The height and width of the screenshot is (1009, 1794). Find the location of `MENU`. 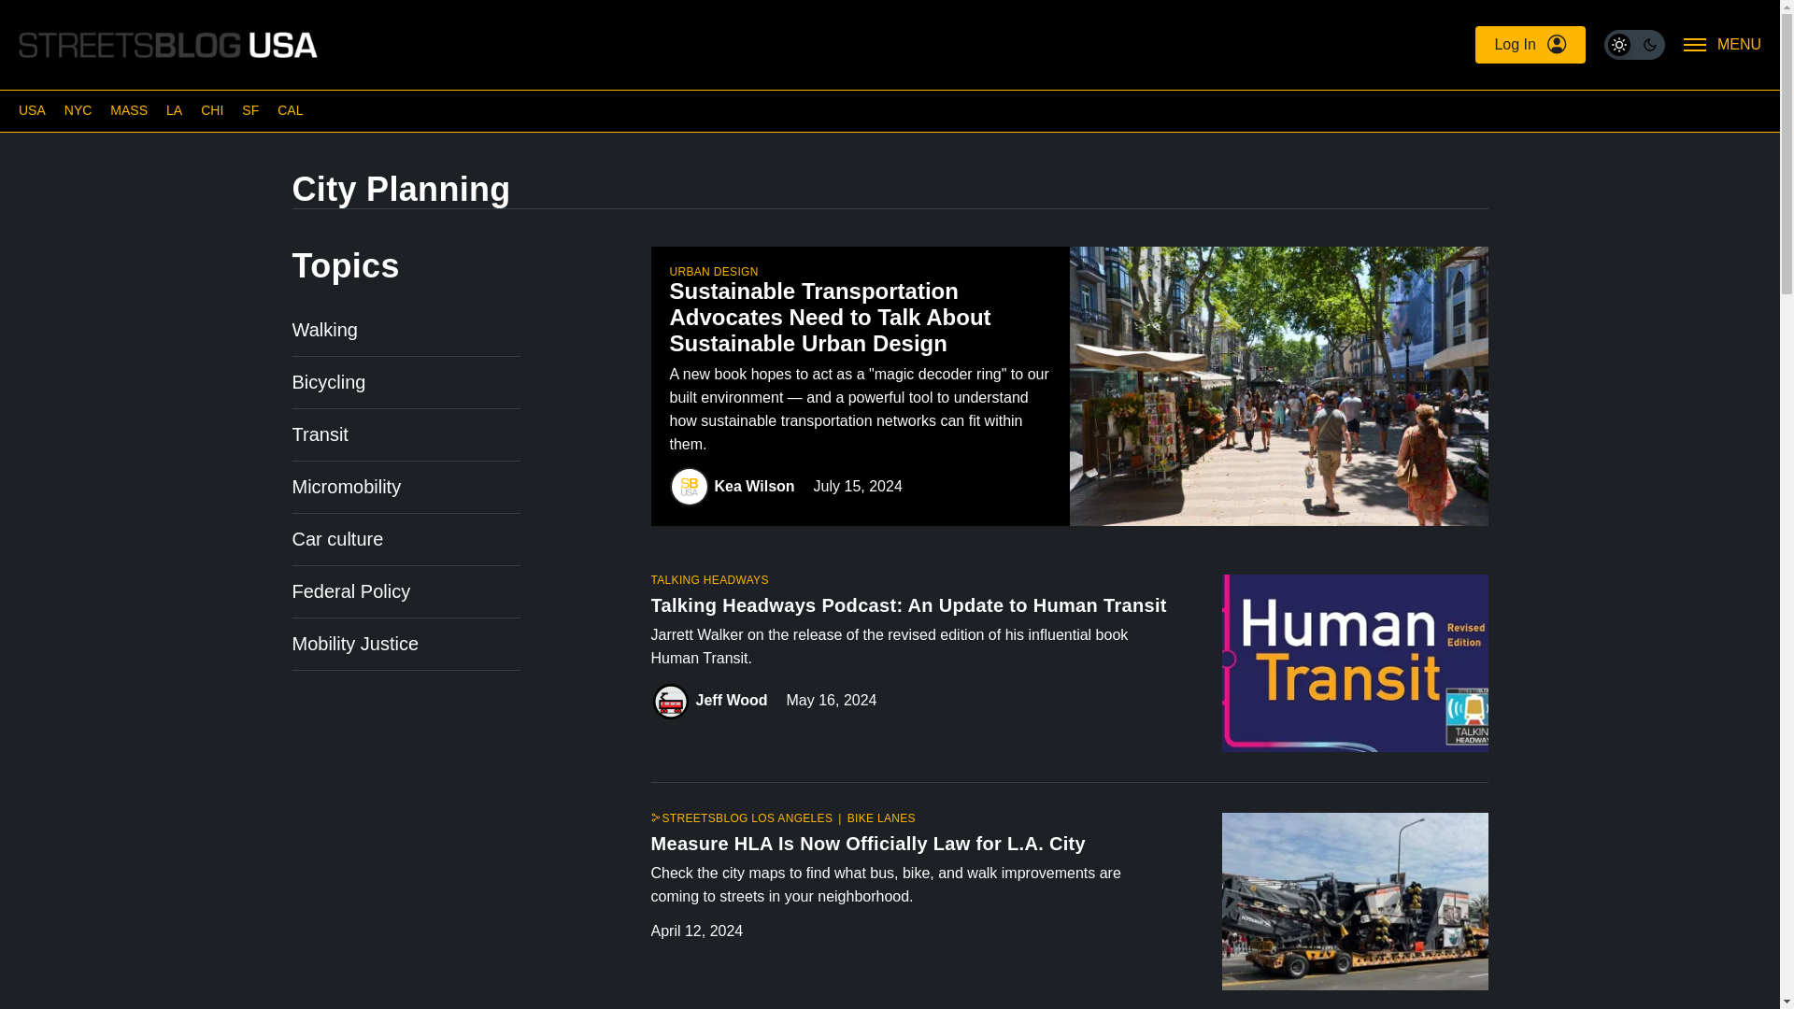

MENU is located at coordinates (1723, 45).